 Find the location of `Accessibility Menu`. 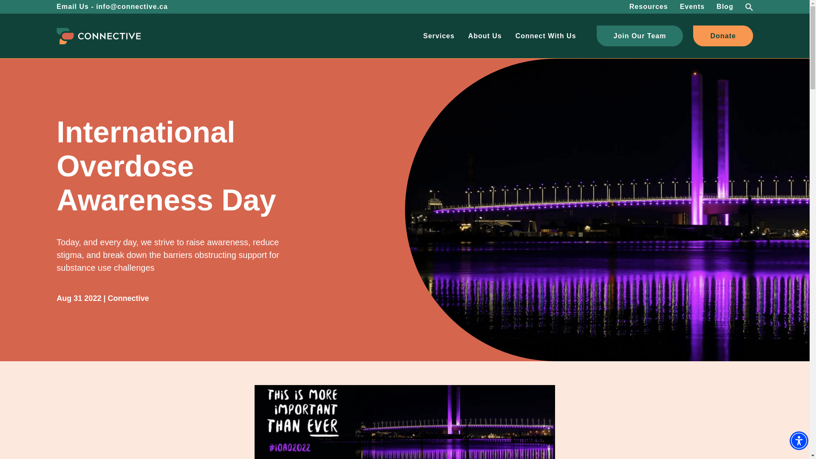

Accessibility Menu is located at coordinates (799, 441).